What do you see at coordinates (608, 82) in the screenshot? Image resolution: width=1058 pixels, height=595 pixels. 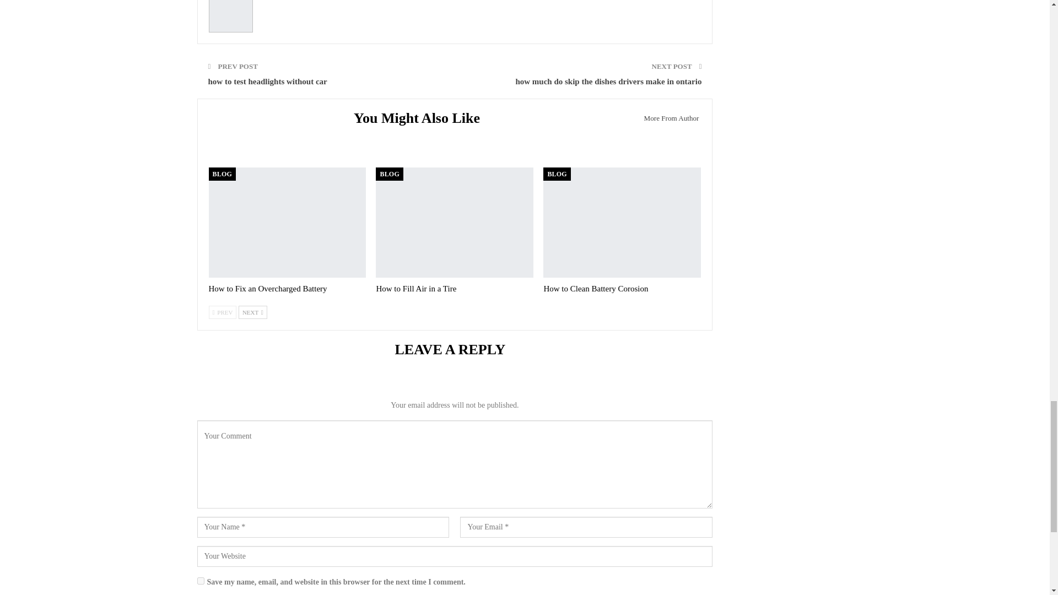 I see `how much do skip the dishes drivers make in ontario` at bounding box center [608, 82].